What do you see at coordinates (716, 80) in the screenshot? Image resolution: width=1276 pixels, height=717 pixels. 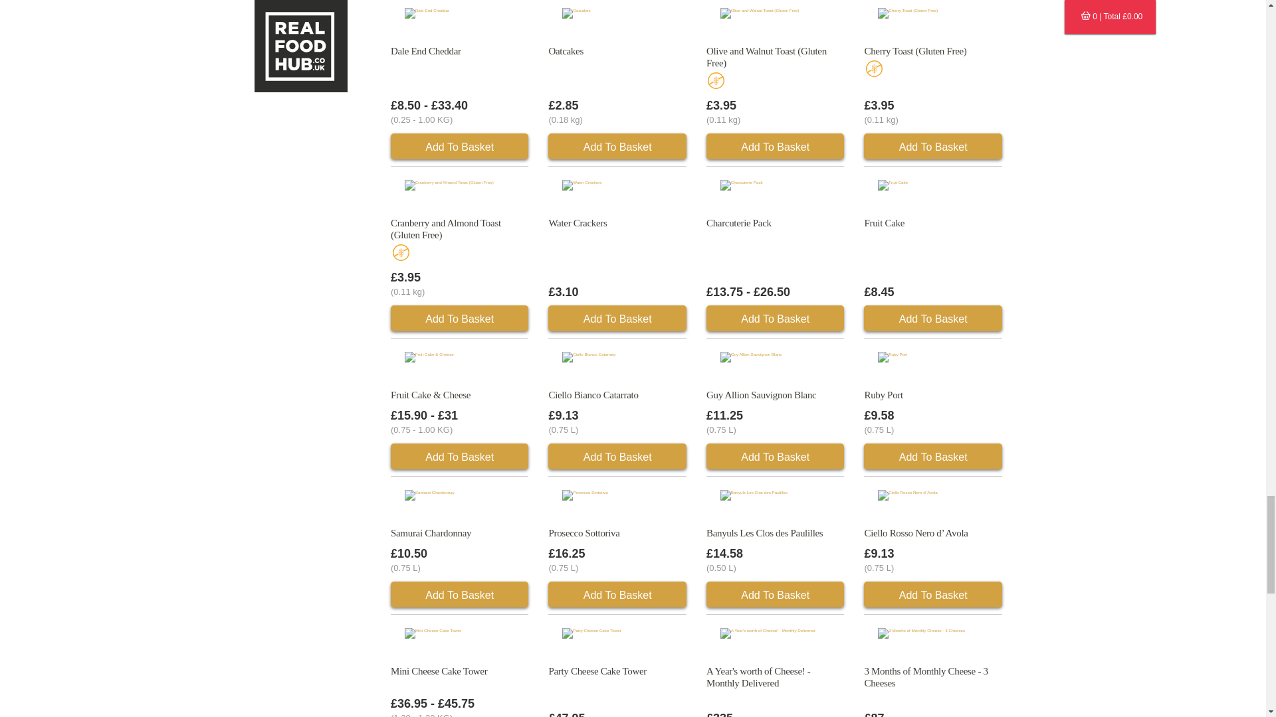 I see `Gluten Free` at bounding box center [716, 80].